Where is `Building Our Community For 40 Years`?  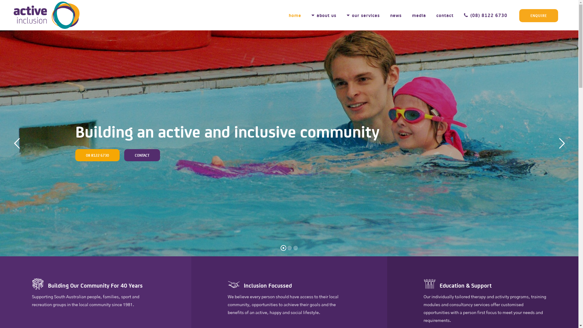
Building Our Community For 40 Years is located at coordinates (95, 285).